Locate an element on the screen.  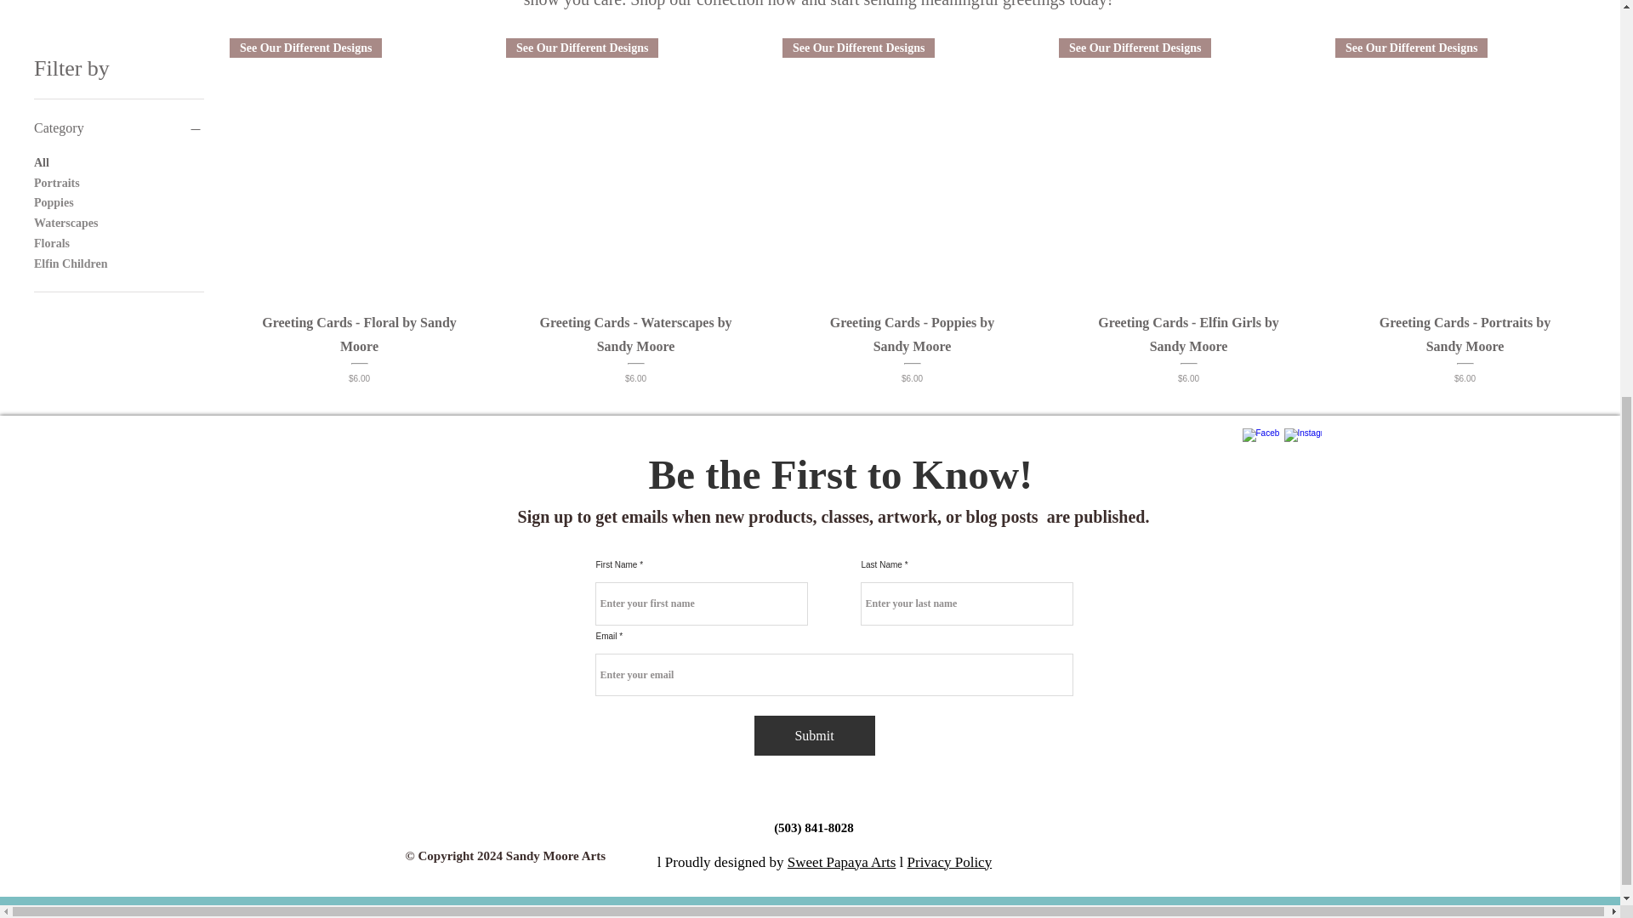
See Our Different Designs is located at coordinates (1187, 167).